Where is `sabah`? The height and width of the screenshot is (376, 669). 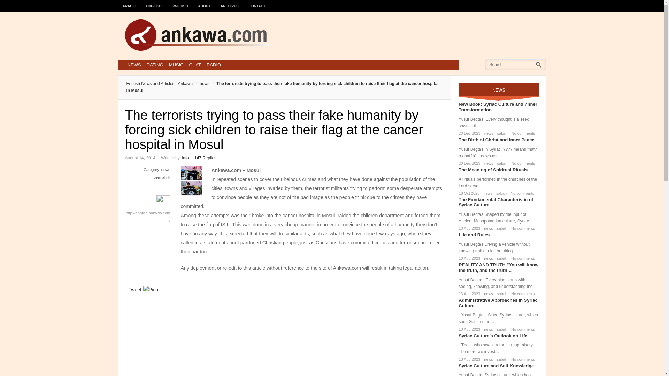 sabah is located at coordinates (501, 133).